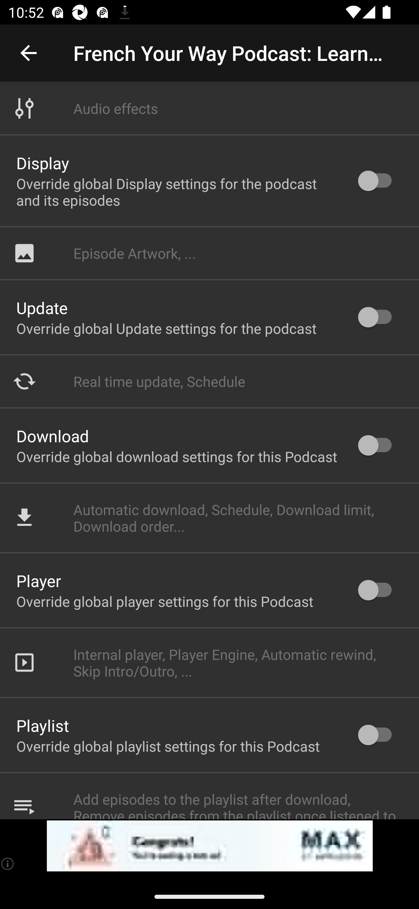  I want to click on Episode Artwork, ..., so click(210, 253).